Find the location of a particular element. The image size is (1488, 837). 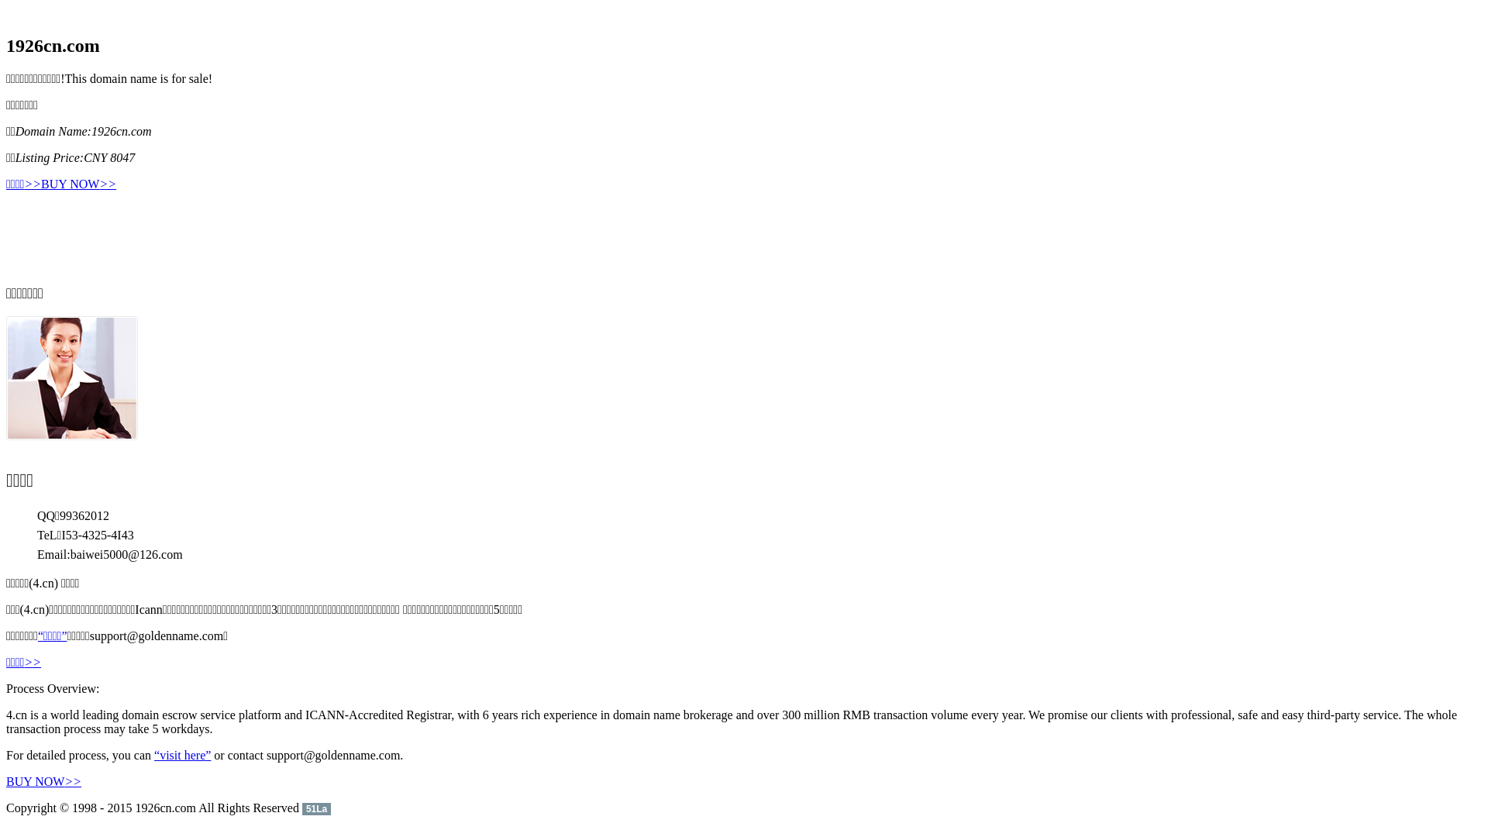

BUY NOW>> is located at coordinates (79, 184).